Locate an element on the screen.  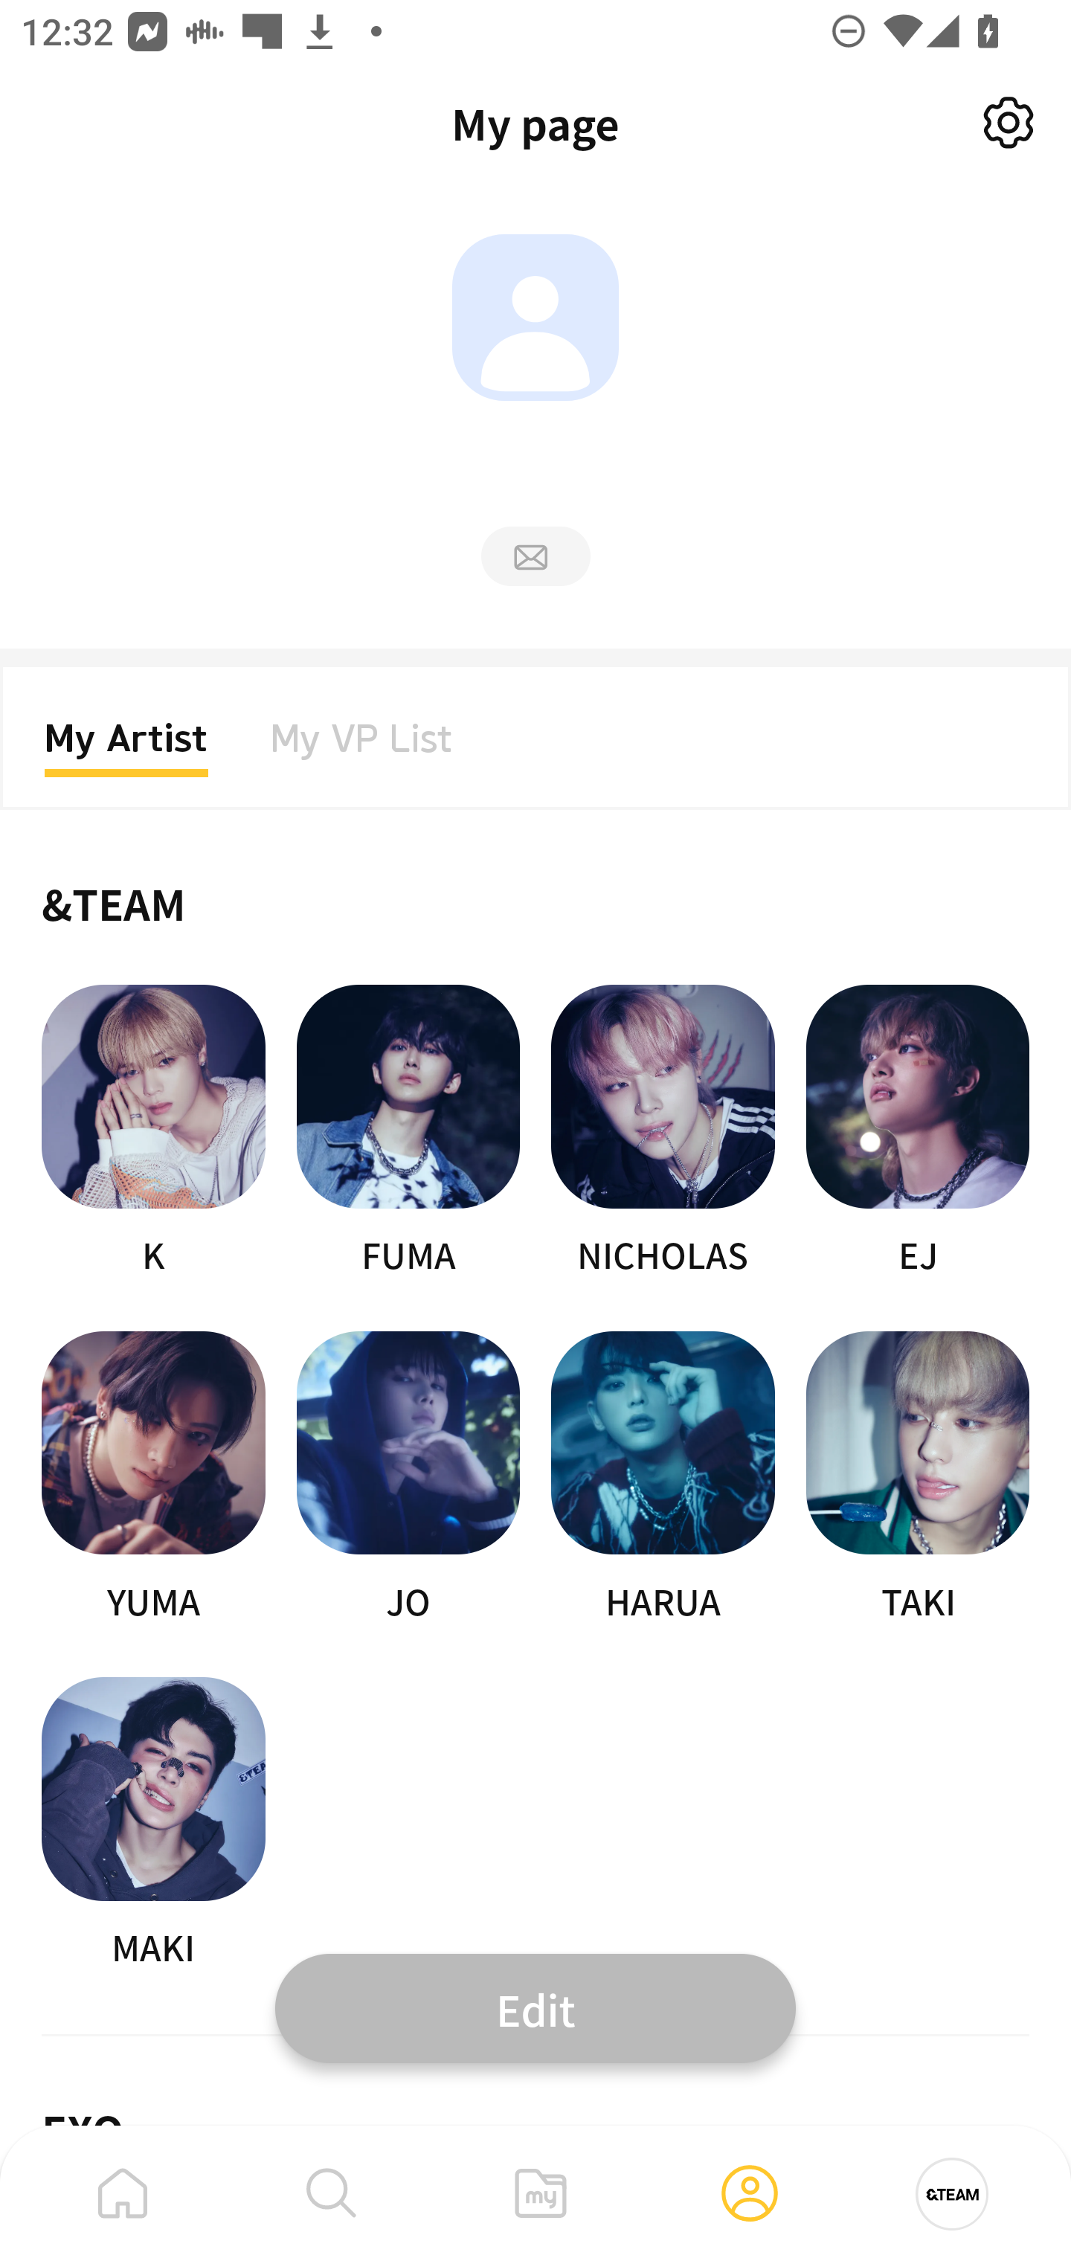
FUMA is located at coordinates (408, 1132).